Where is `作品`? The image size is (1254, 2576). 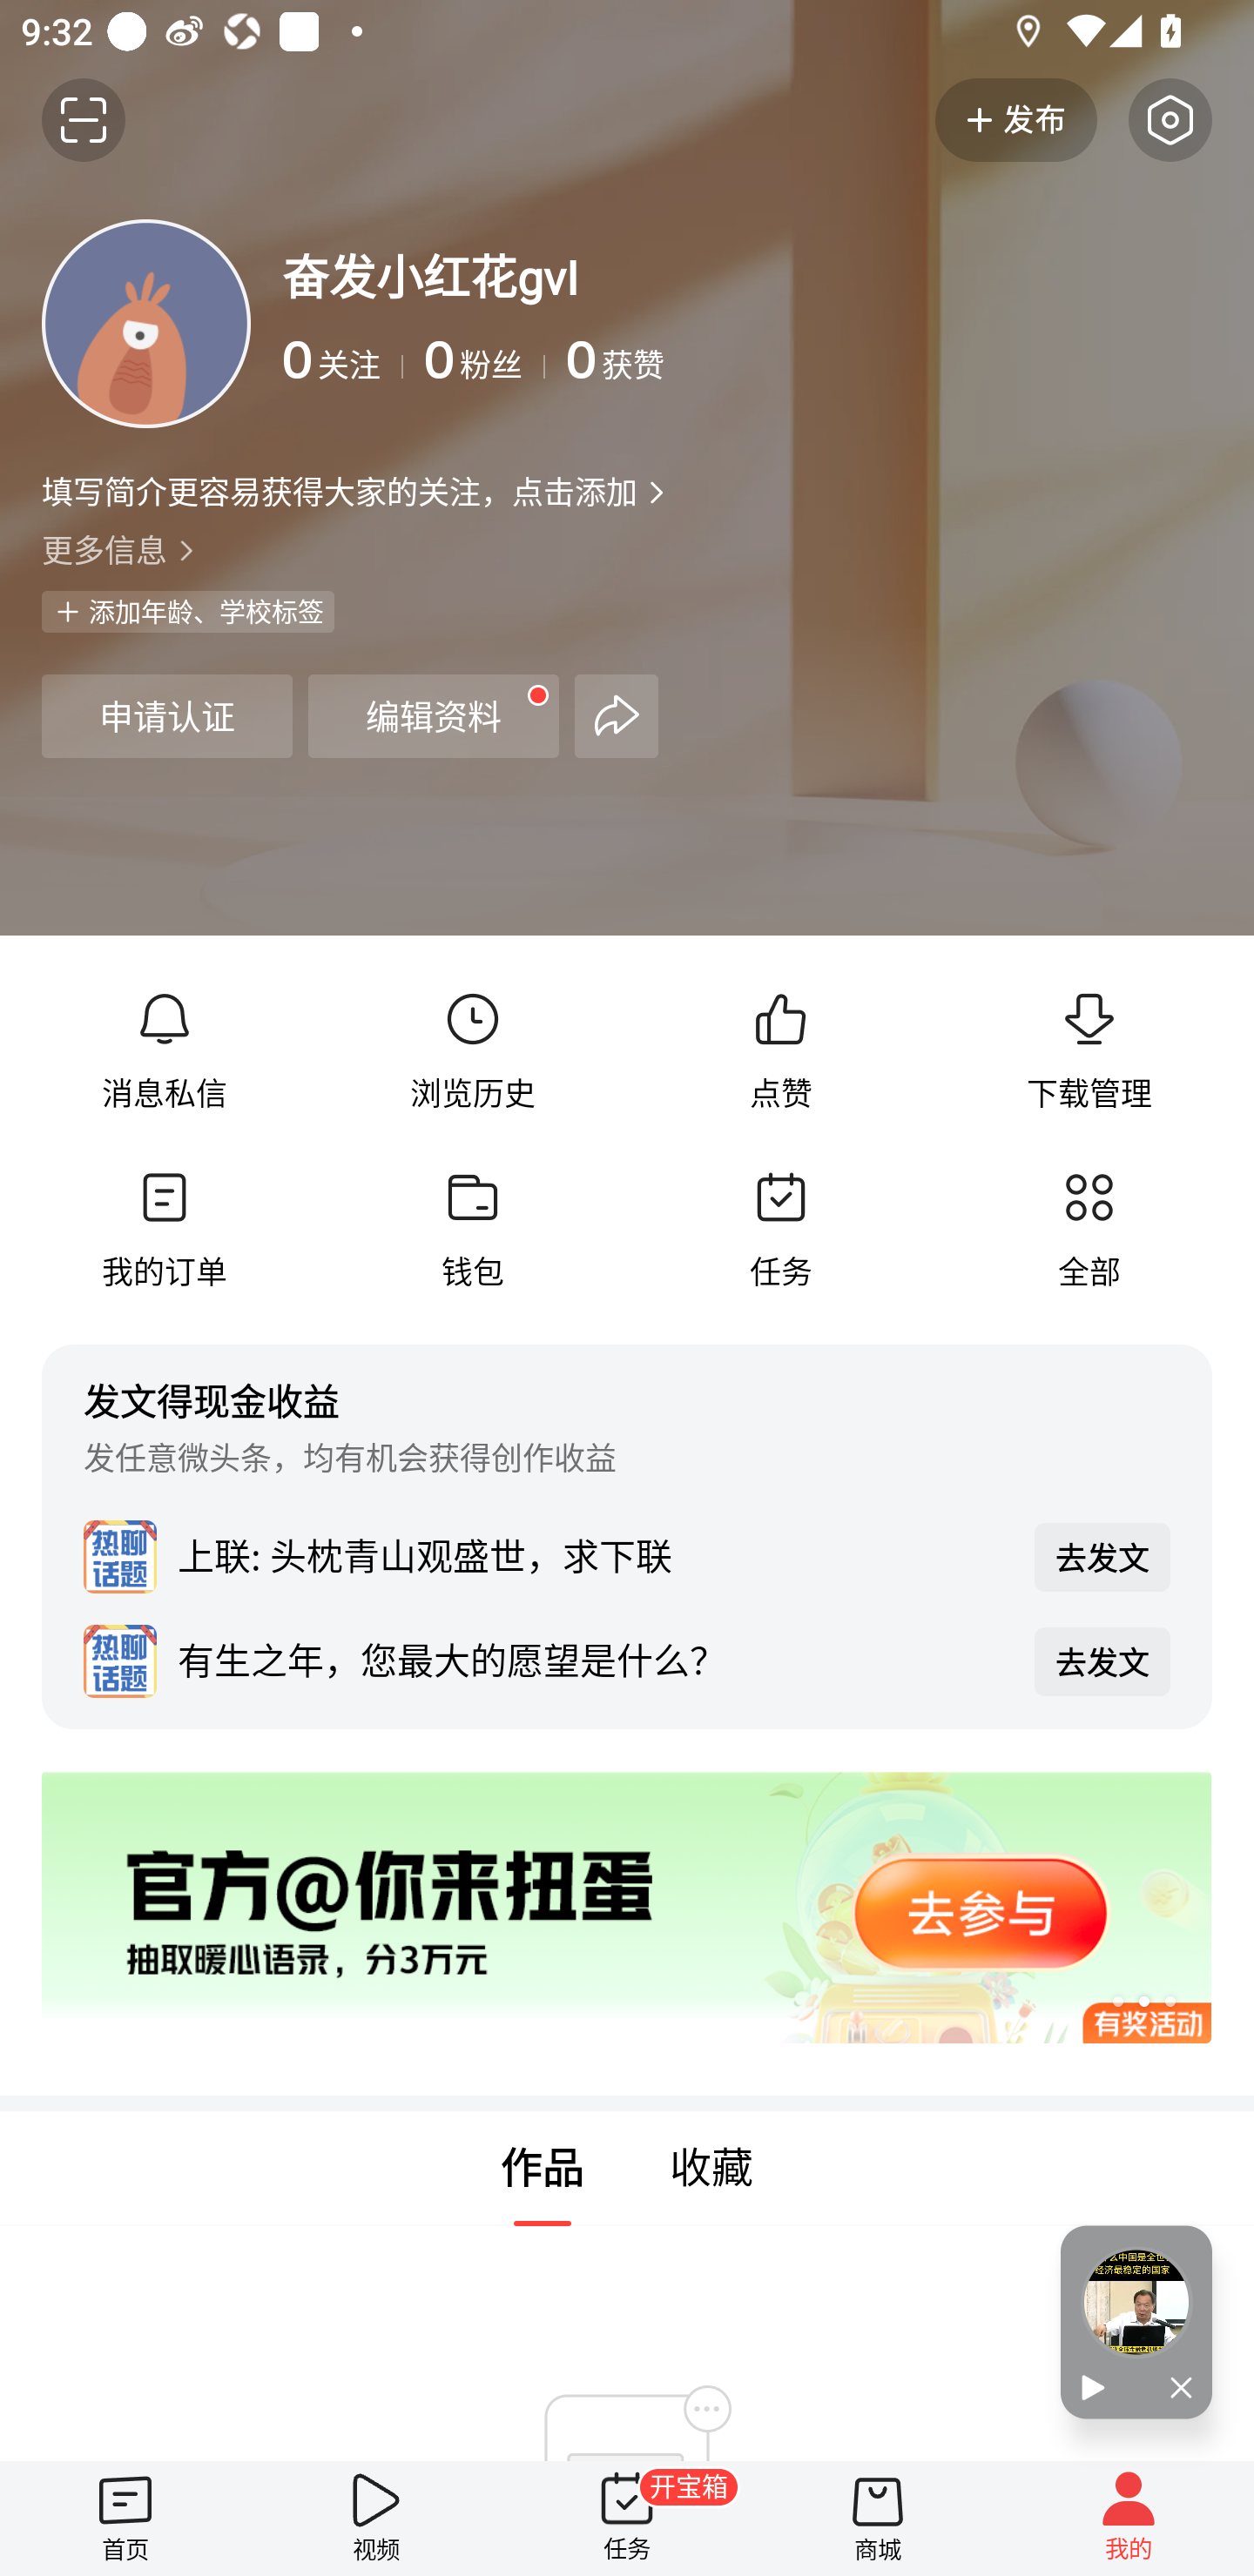 作品 is located at coordinates (542, 2169).